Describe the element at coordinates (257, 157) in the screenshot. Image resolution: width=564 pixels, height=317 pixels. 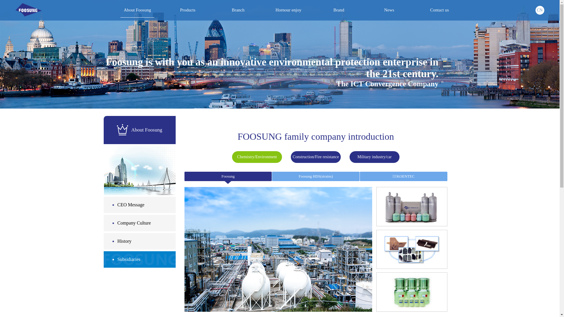
I see `Chemistry/Environment` at that location.